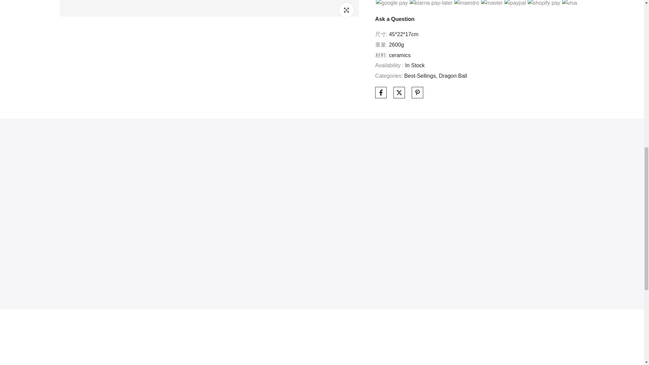  What do you see at coordinates (267, 153) in the screenshot?
I see `Description` at bounding box center [267, 153].